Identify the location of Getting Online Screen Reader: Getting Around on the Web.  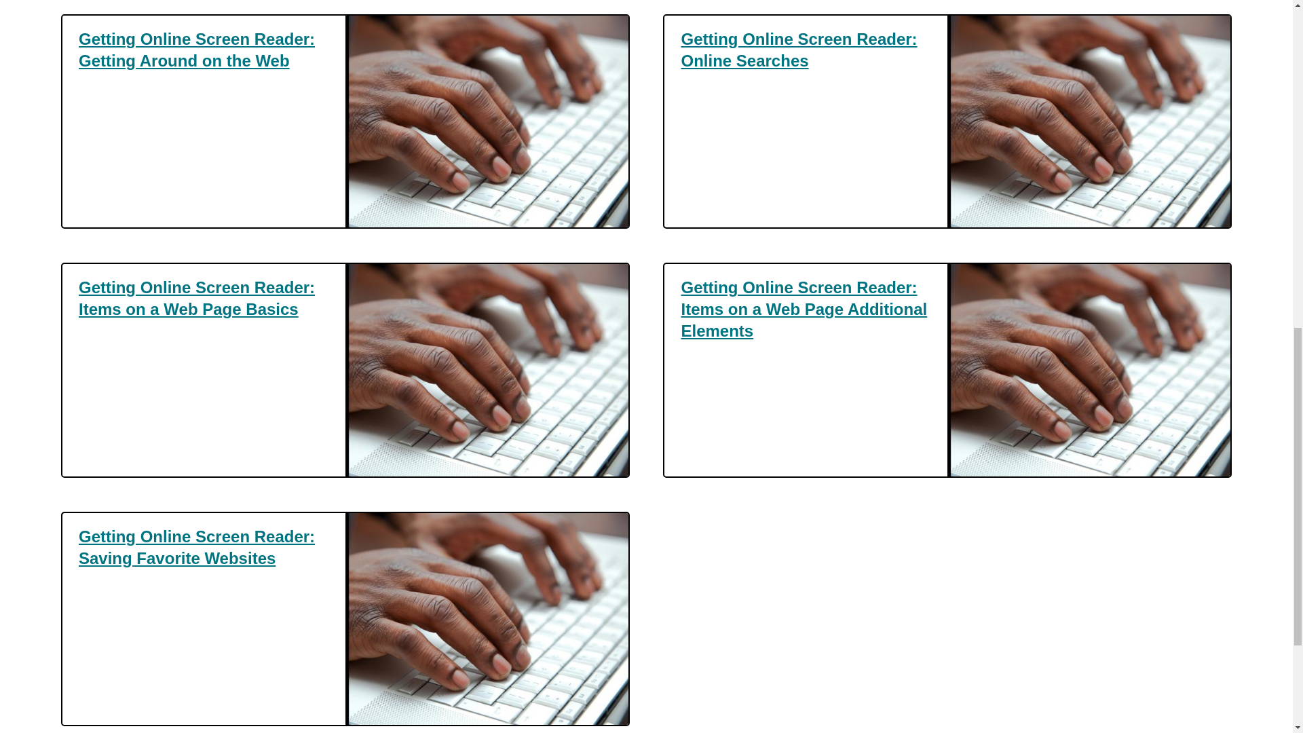
(204, 50).